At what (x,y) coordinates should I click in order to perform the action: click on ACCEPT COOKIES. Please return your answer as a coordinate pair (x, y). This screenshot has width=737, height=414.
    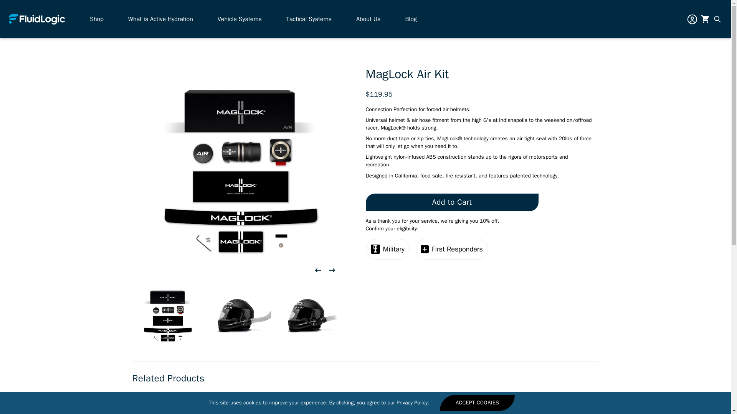
    Looking at the image, I should click on (477, 403).